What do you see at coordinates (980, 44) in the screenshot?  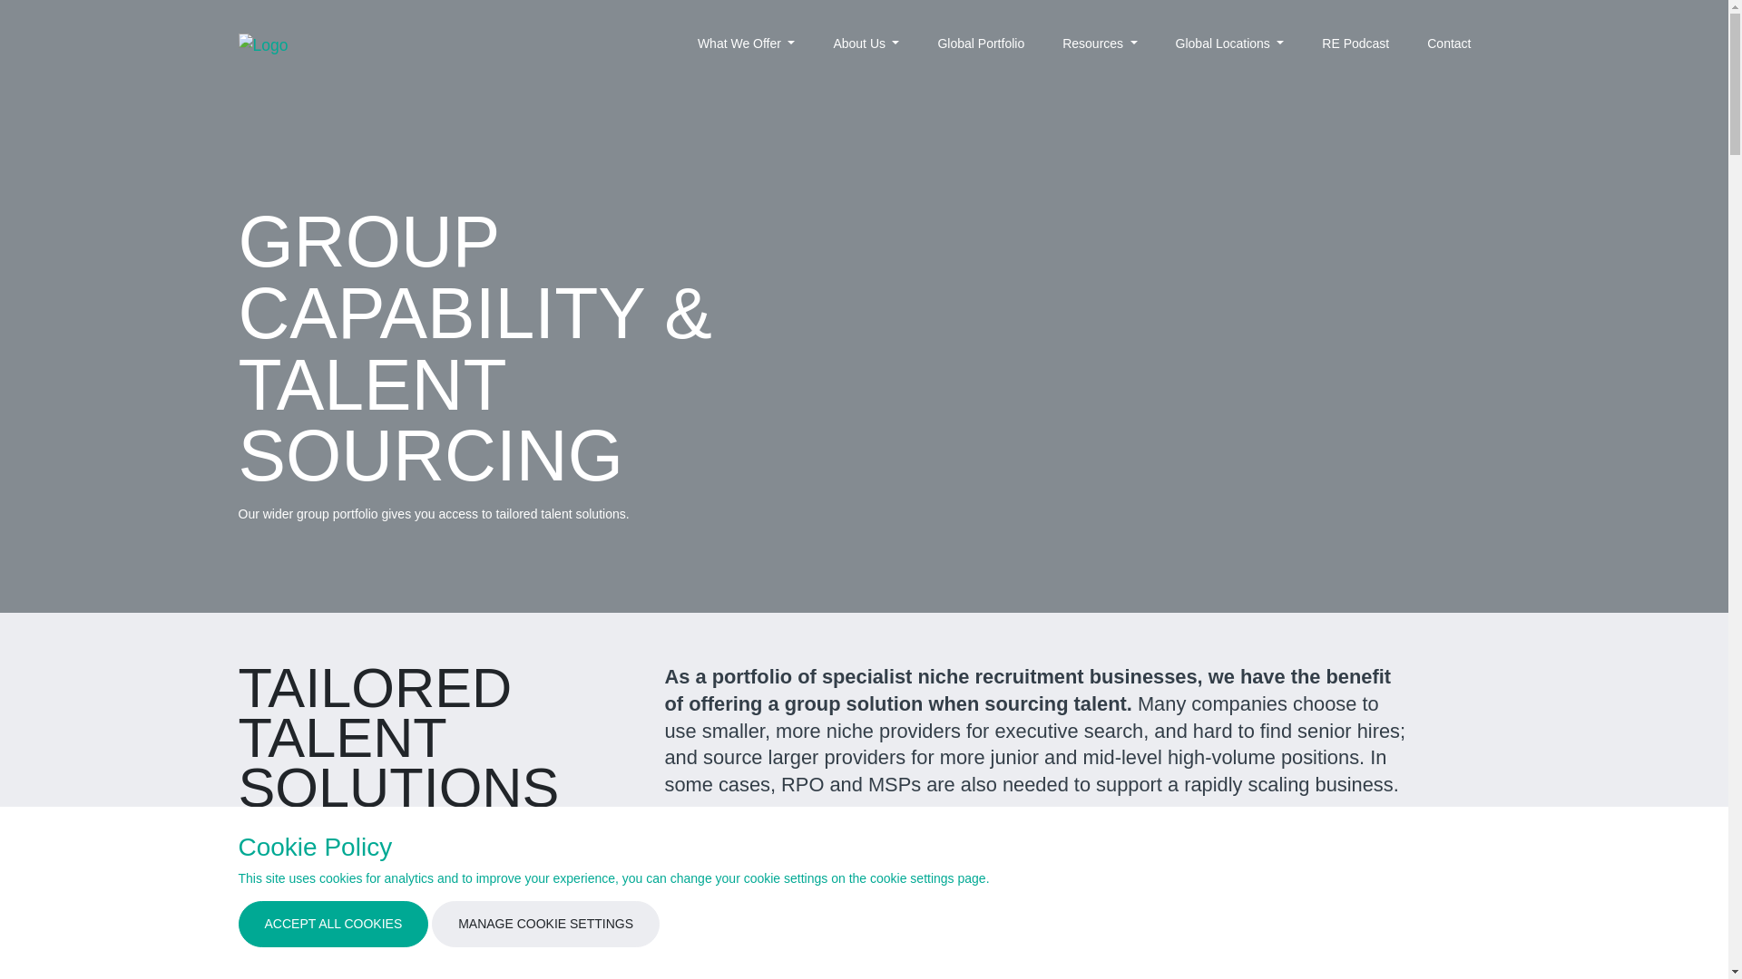 I see `Global Portfolio` at bounding box center [980, 44].